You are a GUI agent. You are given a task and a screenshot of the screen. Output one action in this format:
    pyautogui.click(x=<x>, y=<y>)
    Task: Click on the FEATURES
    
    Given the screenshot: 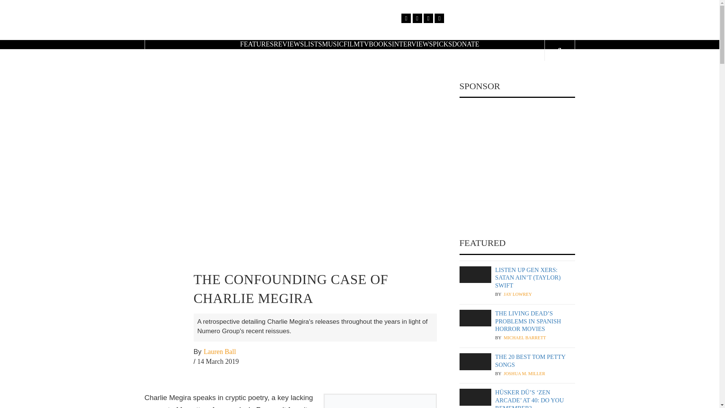 What is the action you would take?
    pyautogui.click(x=257, y=44)
    